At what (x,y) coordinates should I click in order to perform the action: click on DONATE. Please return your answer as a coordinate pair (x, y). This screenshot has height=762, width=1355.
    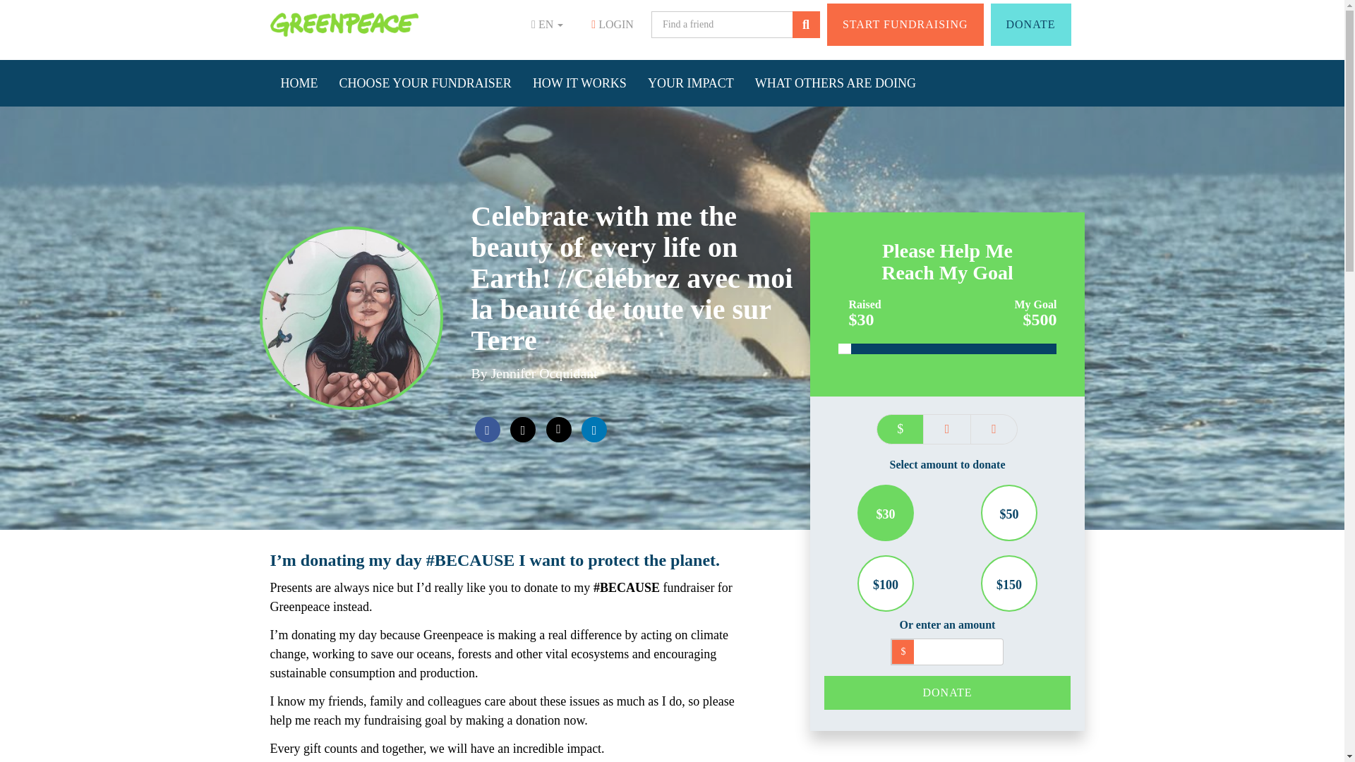
    Looking at the image, I should click on (1030, 24).